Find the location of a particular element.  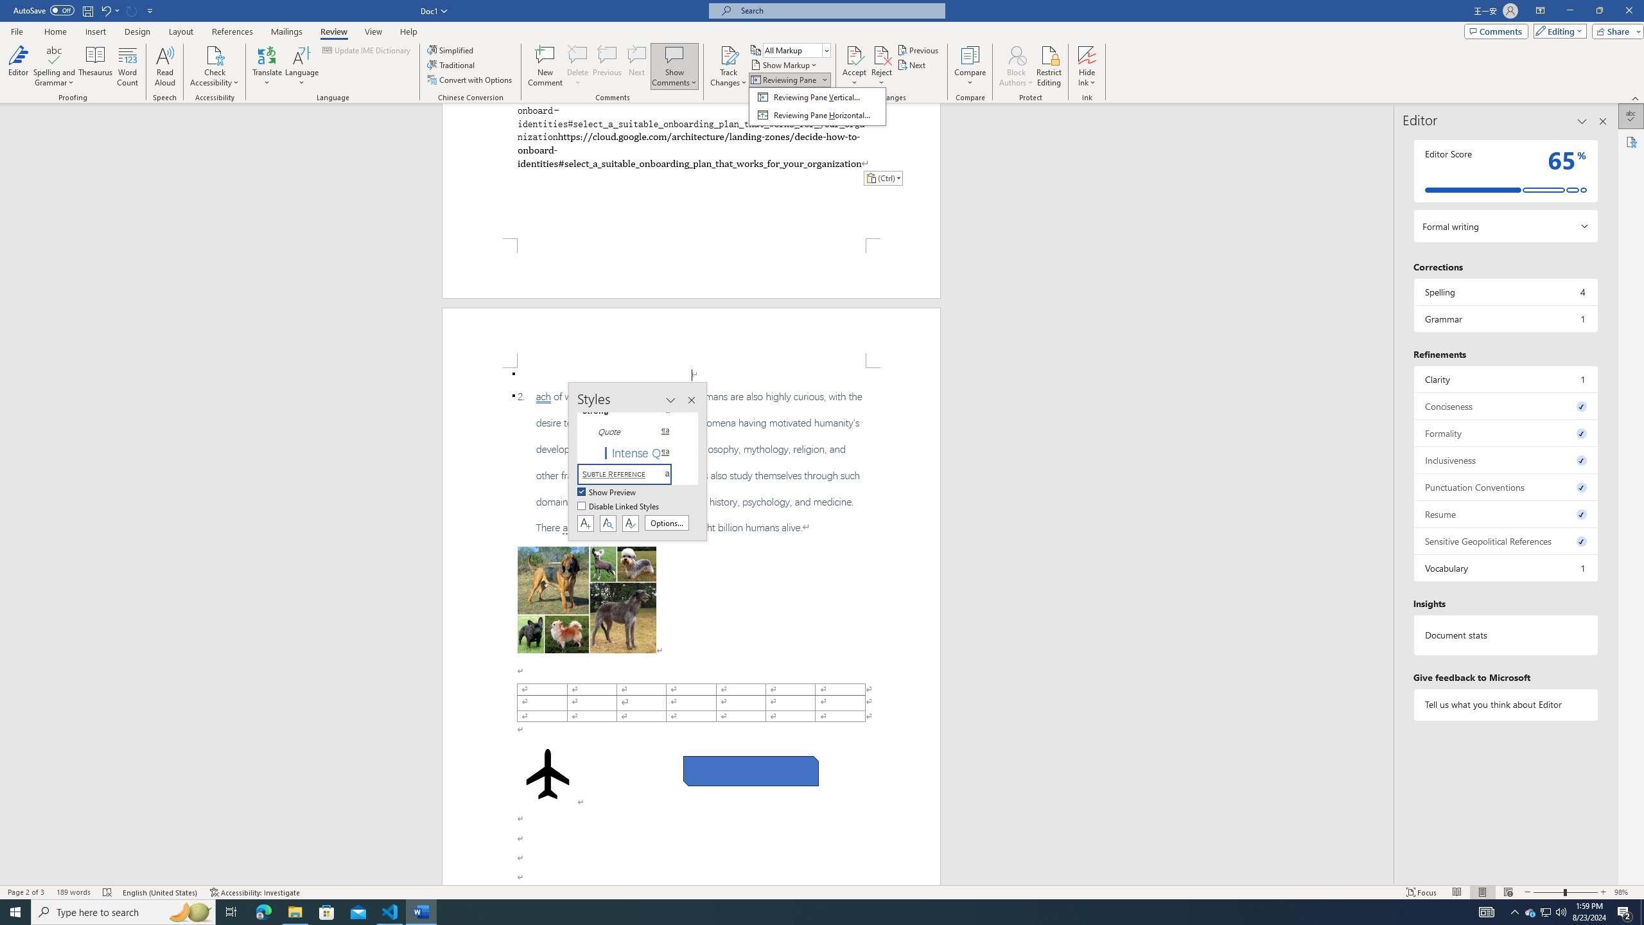

Read Aloud is located at coordinates (165, 66).